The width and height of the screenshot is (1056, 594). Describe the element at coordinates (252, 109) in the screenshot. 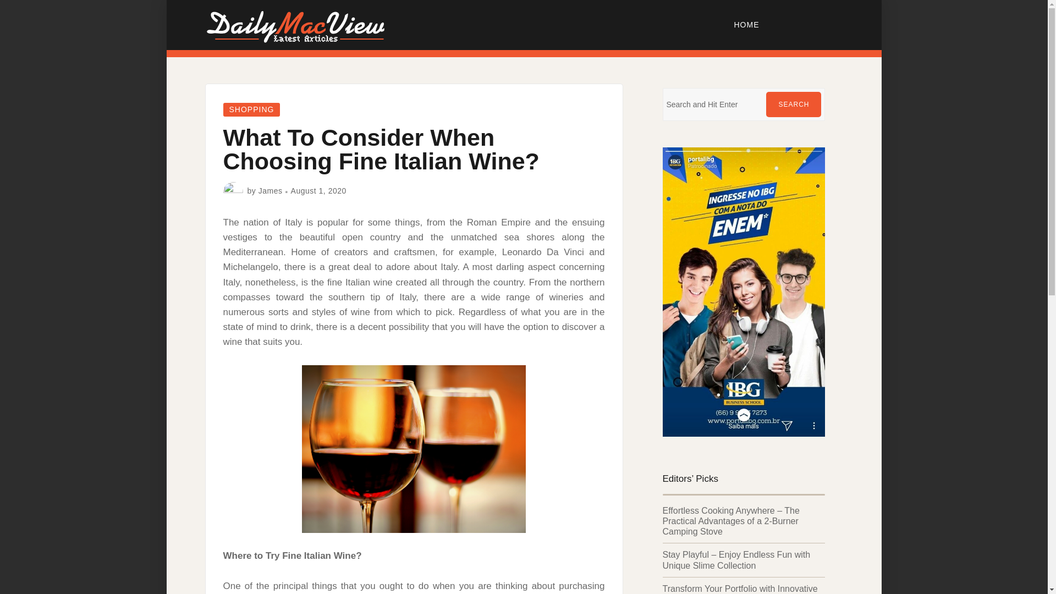

I see `SHOPPING` at that location.